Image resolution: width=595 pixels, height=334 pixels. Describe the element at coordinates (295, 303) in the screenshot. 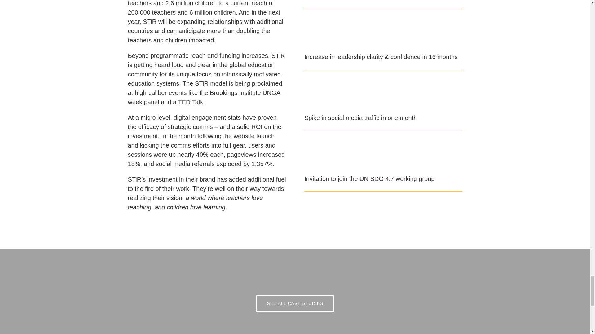

I see `SEE ALL CASE STUDIES` at that location.